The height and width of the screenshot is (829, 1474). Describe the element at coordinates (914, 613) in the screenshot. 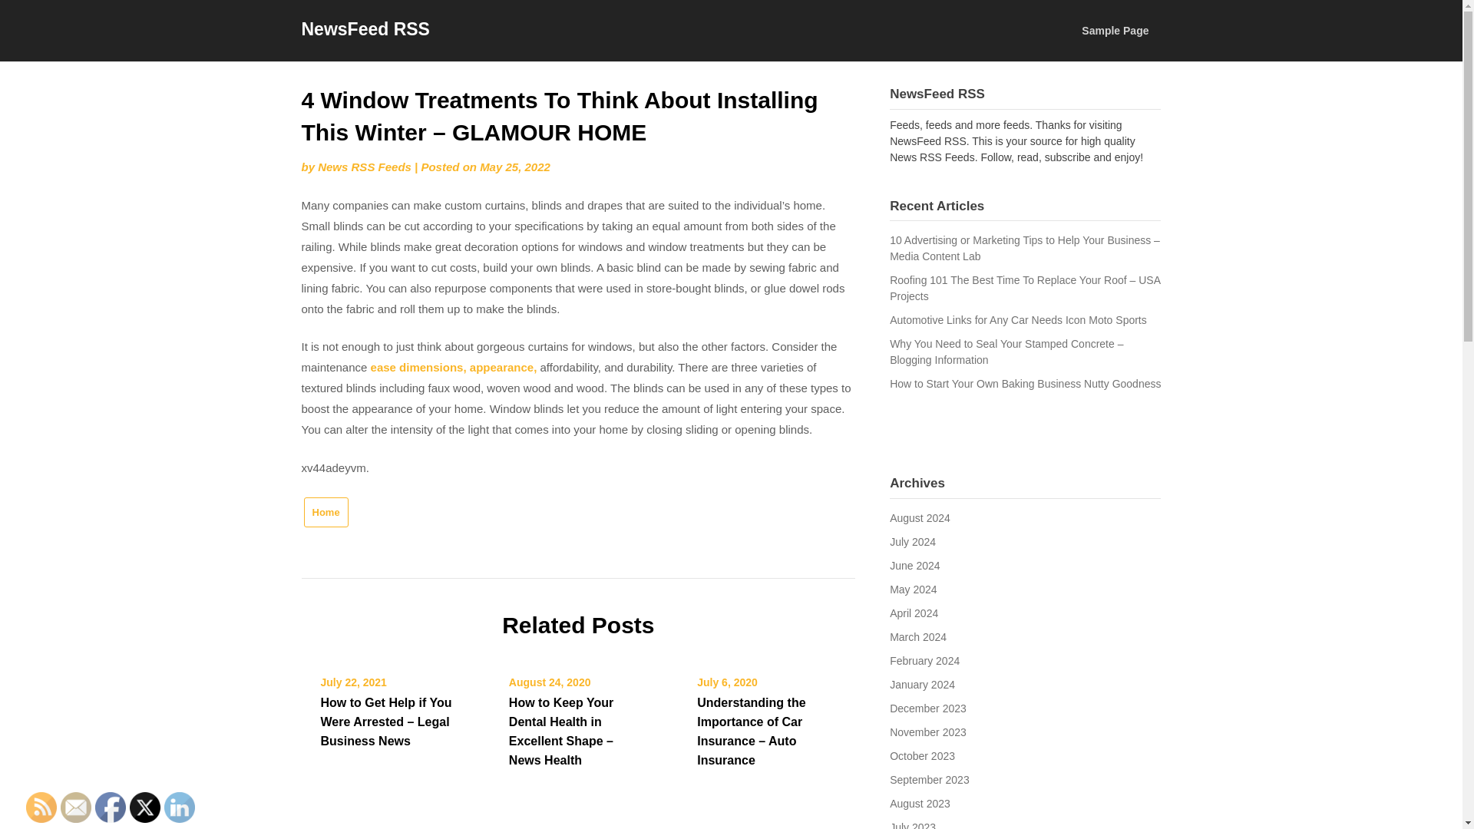

I see `April 2024` at that location.